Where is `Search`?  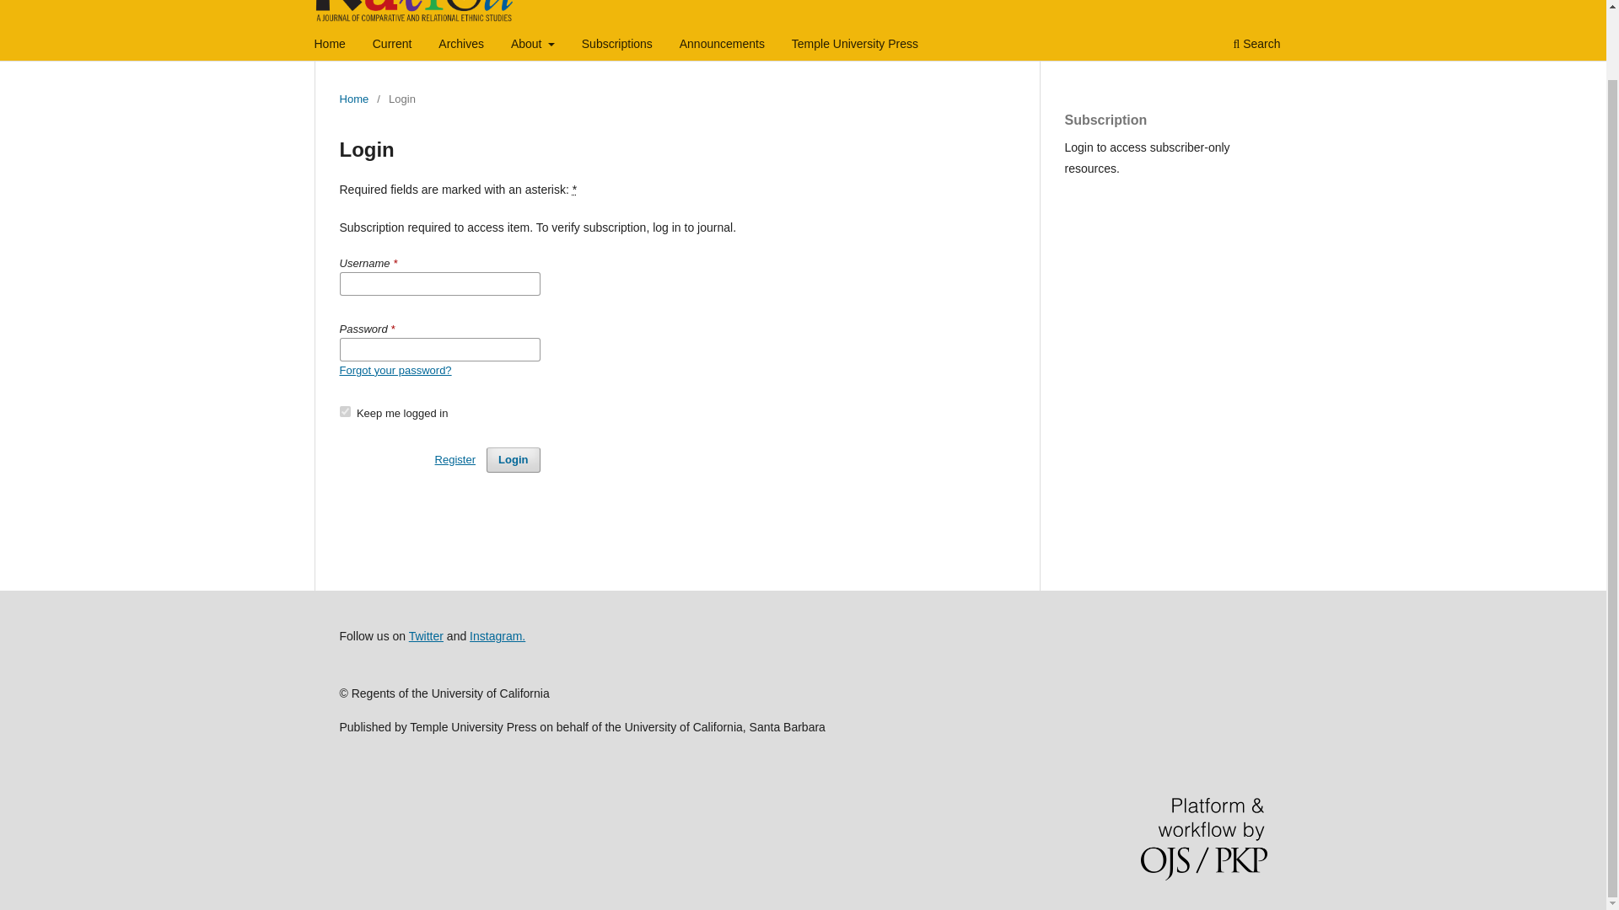 Search is located at coordinates (1256, 45).